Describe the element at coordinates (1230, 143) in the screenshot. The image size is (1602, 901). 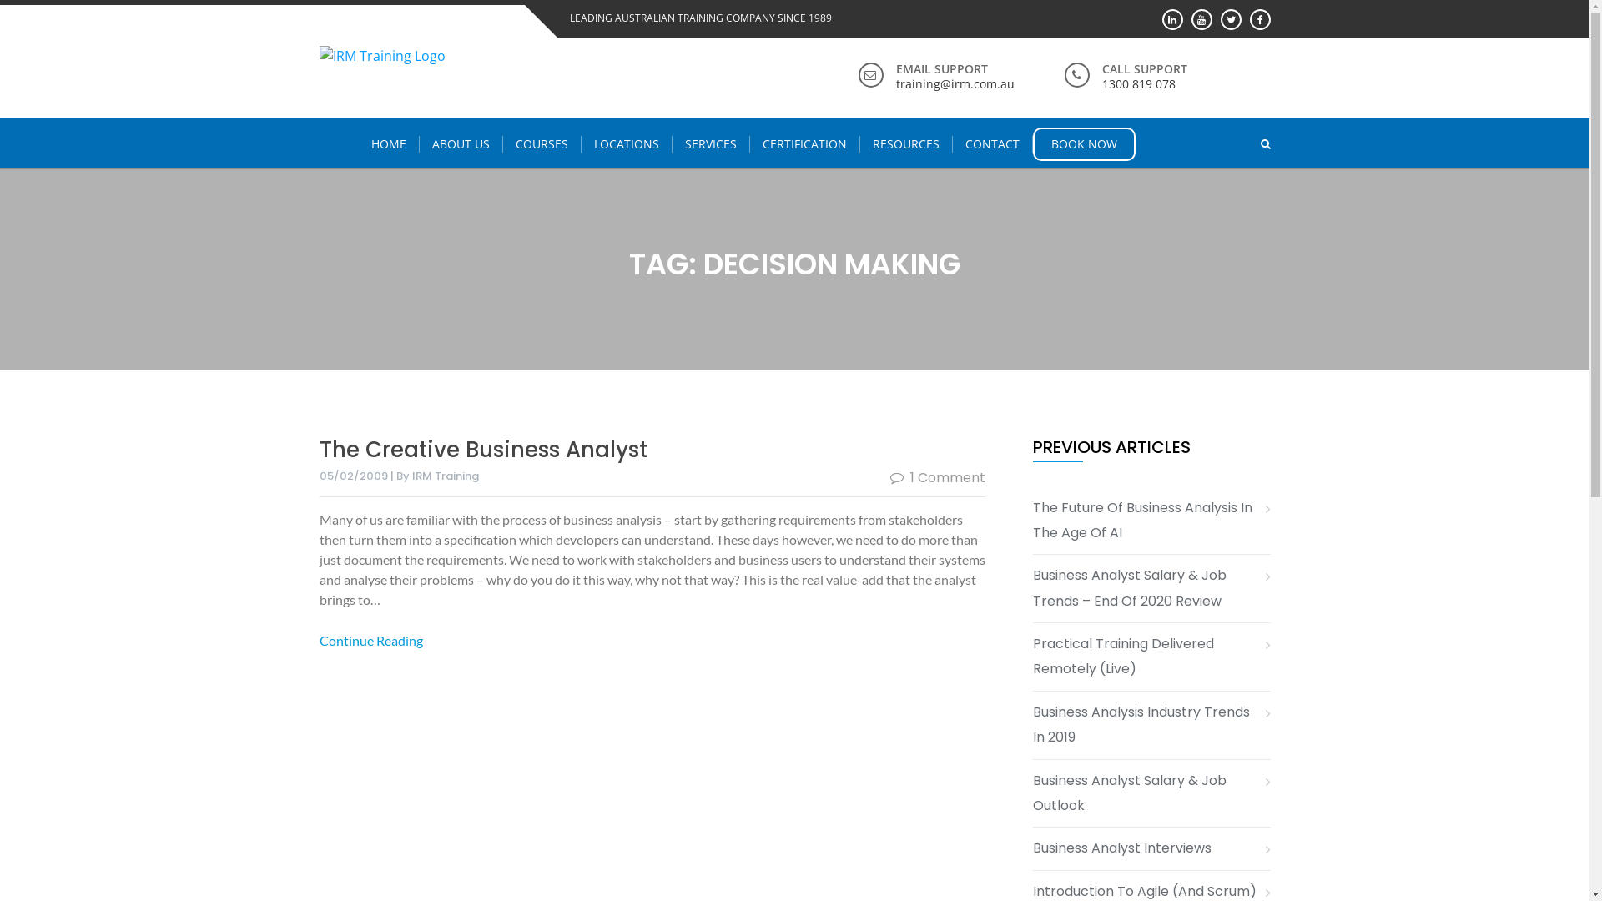
I see `Search` at that location.